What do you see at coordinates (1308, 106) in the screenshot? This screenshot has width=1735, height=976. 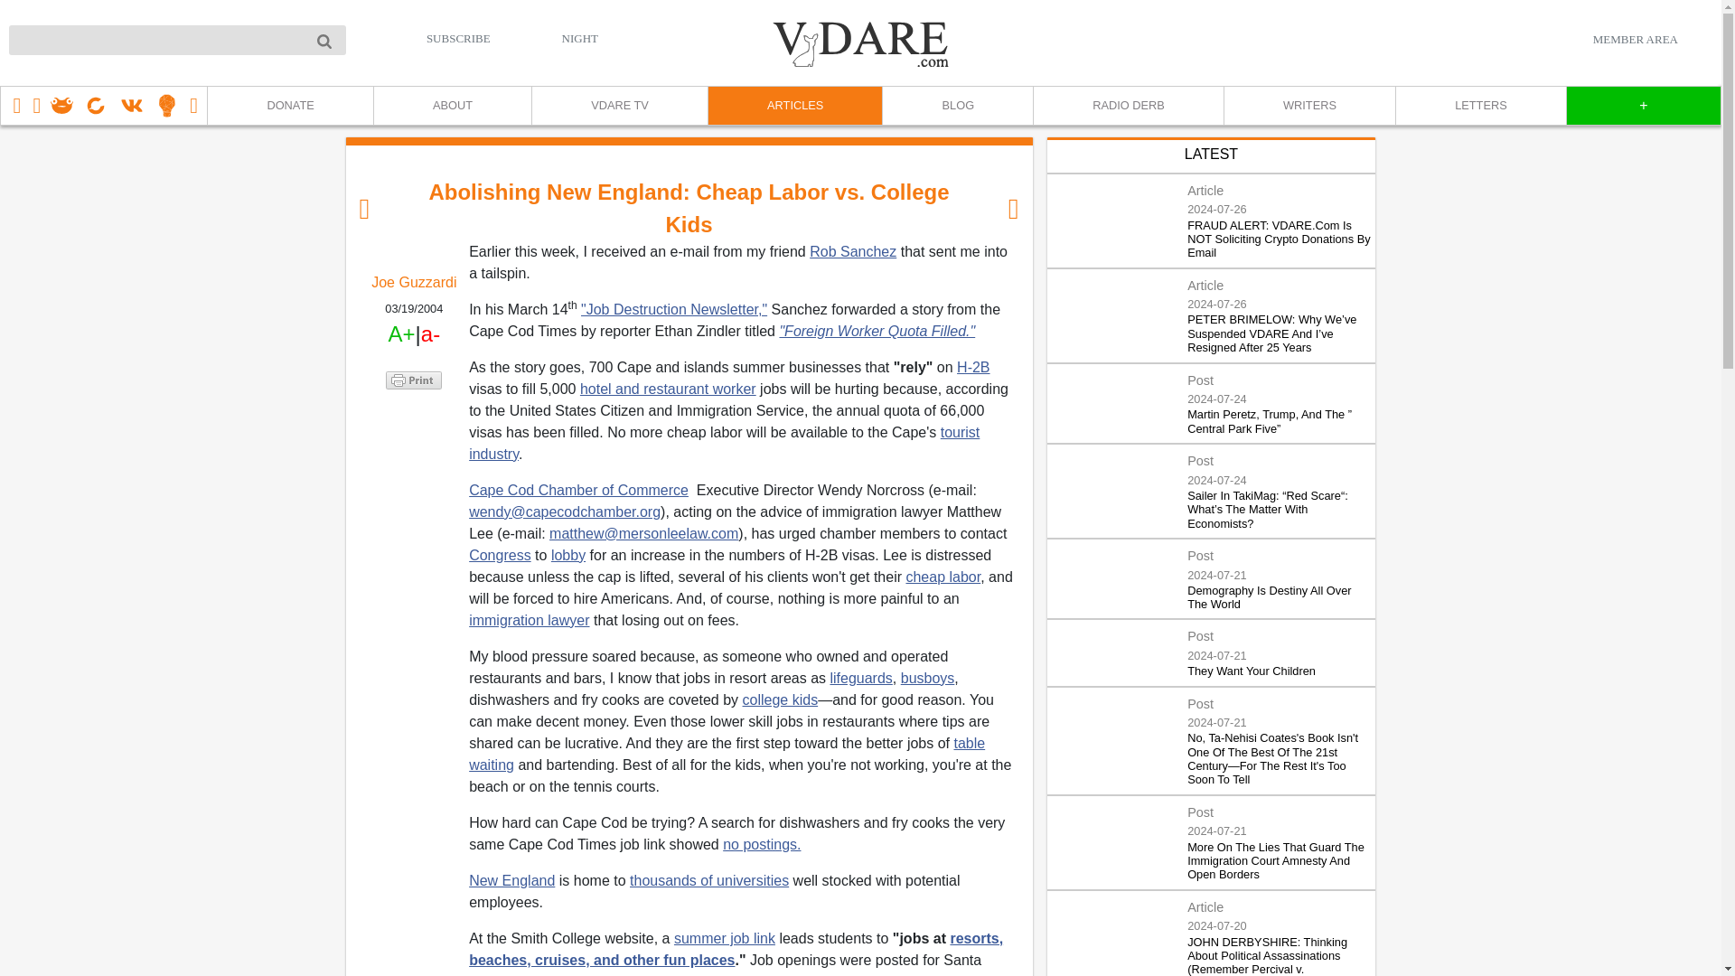 I see `WRITERS` at bounding box center [1308, 106].